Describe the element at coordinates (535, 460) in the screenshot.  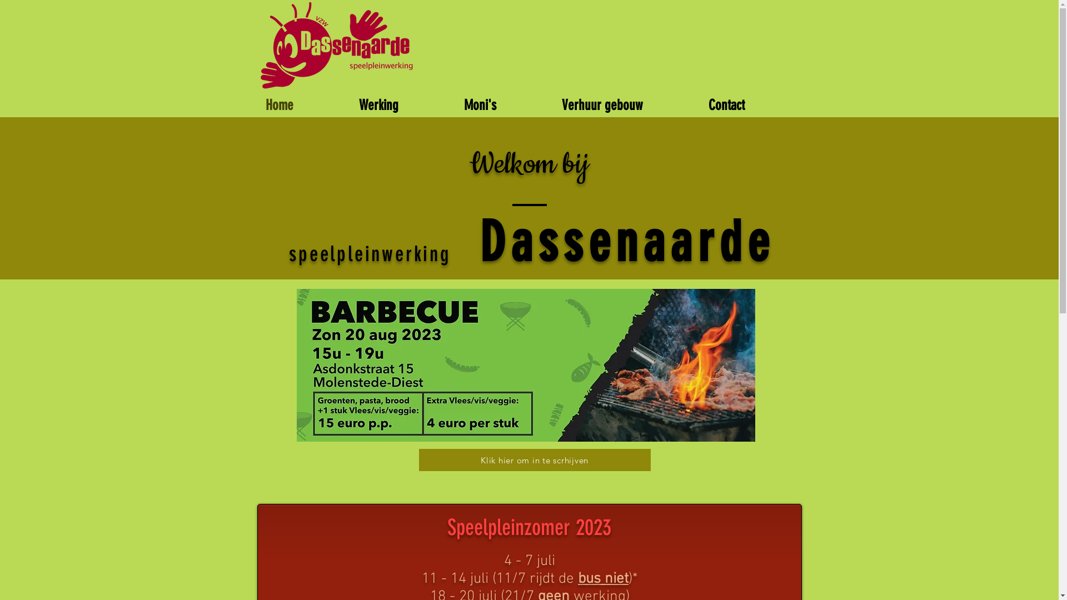
I see `Klik hier om in te scrhijven` at that location.